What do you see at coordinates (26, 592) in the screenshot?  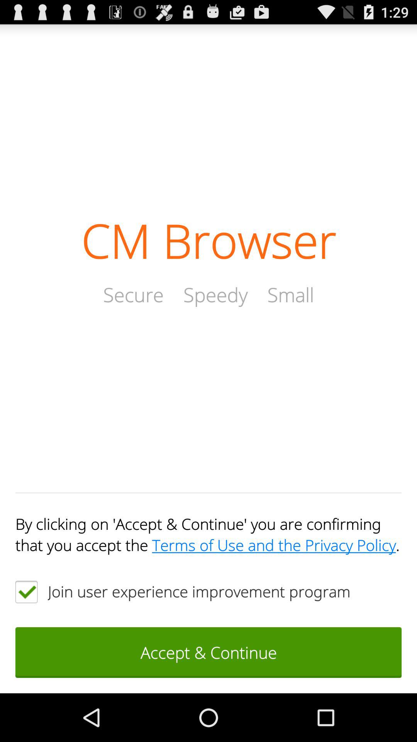 I see `do not sign up for user experience improvement program` at bounding box center [26, 592].